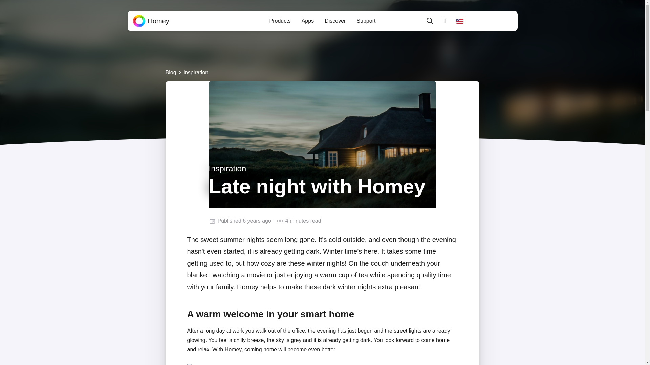 The image size is (650, 365). What do you see at coordinates (151, 21) in the screenshot?
I see `Home` at bounding box center [151, 21].